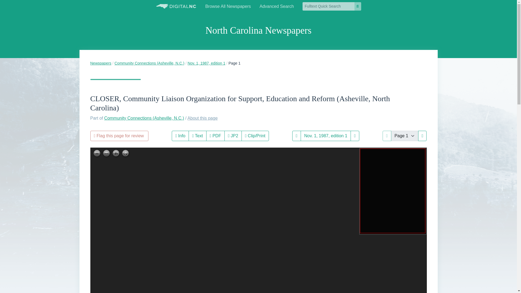 This screenshot has height=293, width=521. What do you see at coordinates (405, 136) in the screenshot?
I see `Select page number` at bounding box center [405, 136].